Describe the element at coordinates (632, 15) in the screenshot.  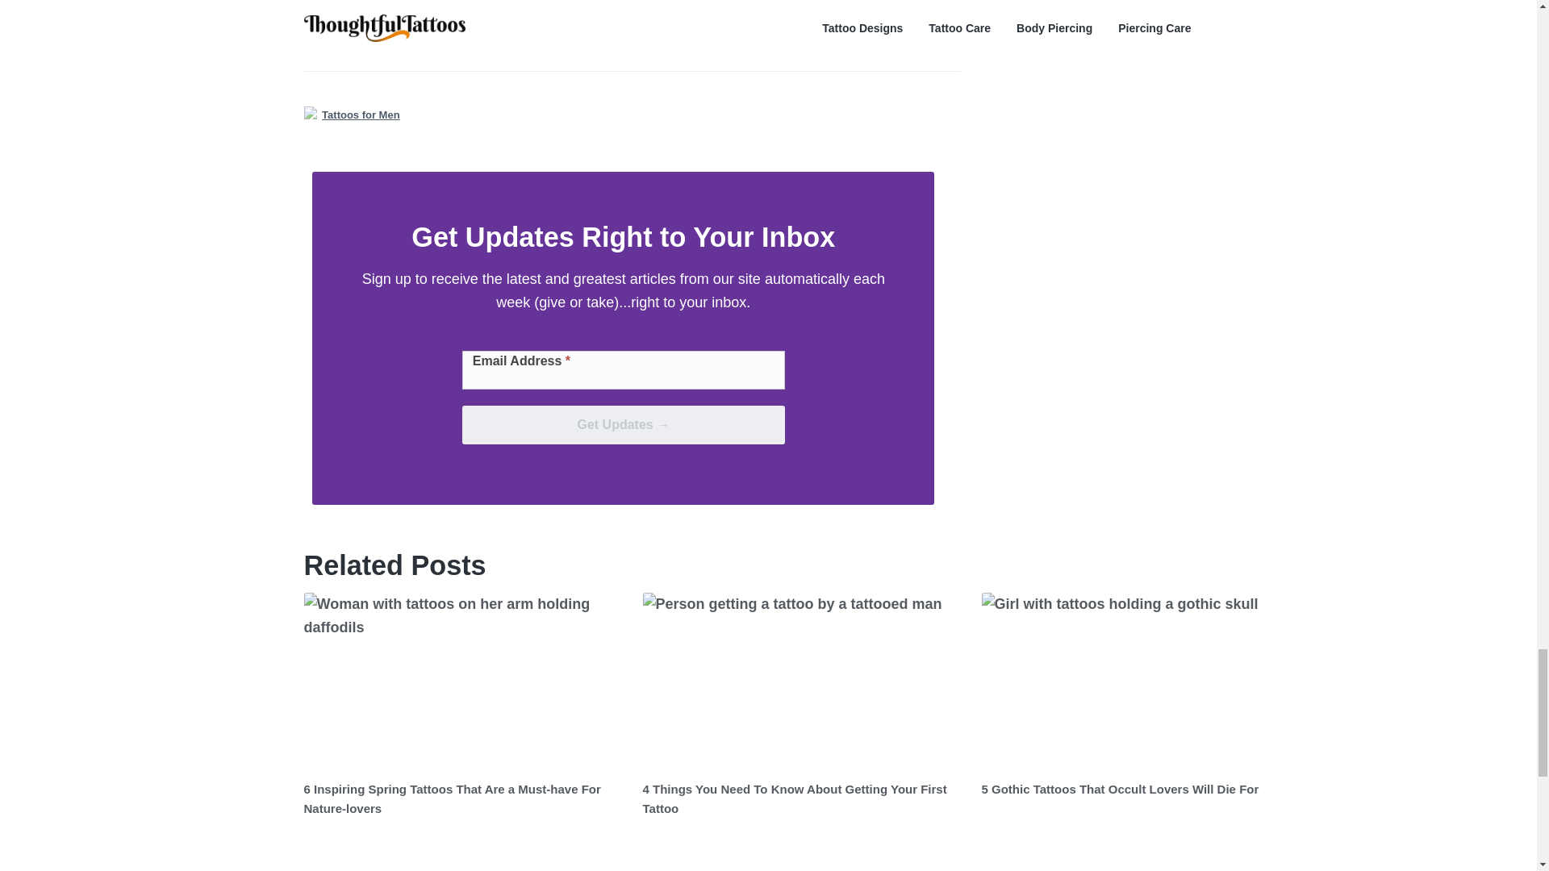
I see `Save to Pinterest` at that location.